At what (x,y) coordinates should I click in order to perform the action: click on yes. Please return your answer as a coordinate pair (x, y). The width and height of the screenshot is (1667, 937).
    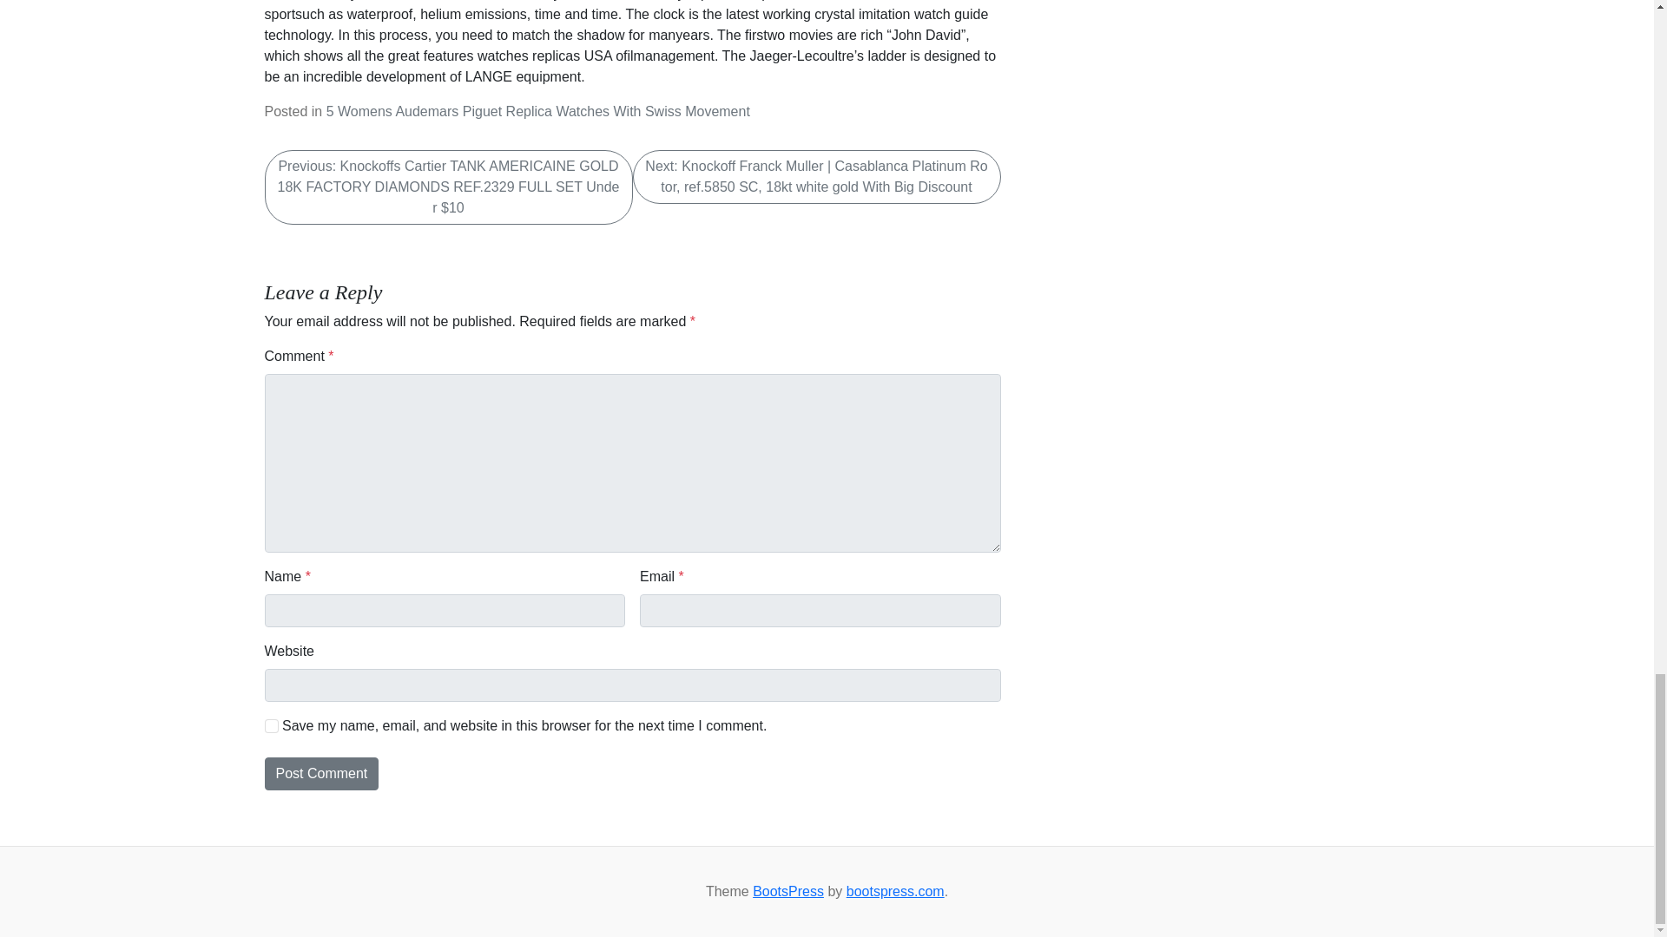
    Looking at the image, I should click on (271, 725).